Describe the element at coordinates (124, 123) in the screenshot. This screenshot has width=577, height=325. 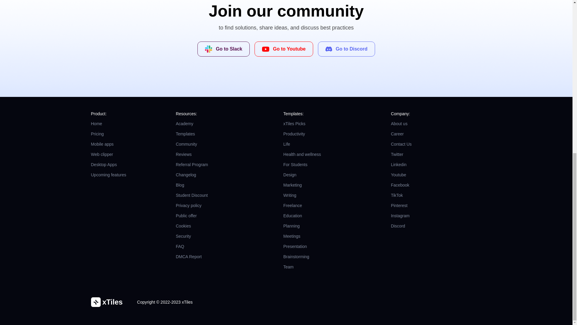
I see `Home` at that location.